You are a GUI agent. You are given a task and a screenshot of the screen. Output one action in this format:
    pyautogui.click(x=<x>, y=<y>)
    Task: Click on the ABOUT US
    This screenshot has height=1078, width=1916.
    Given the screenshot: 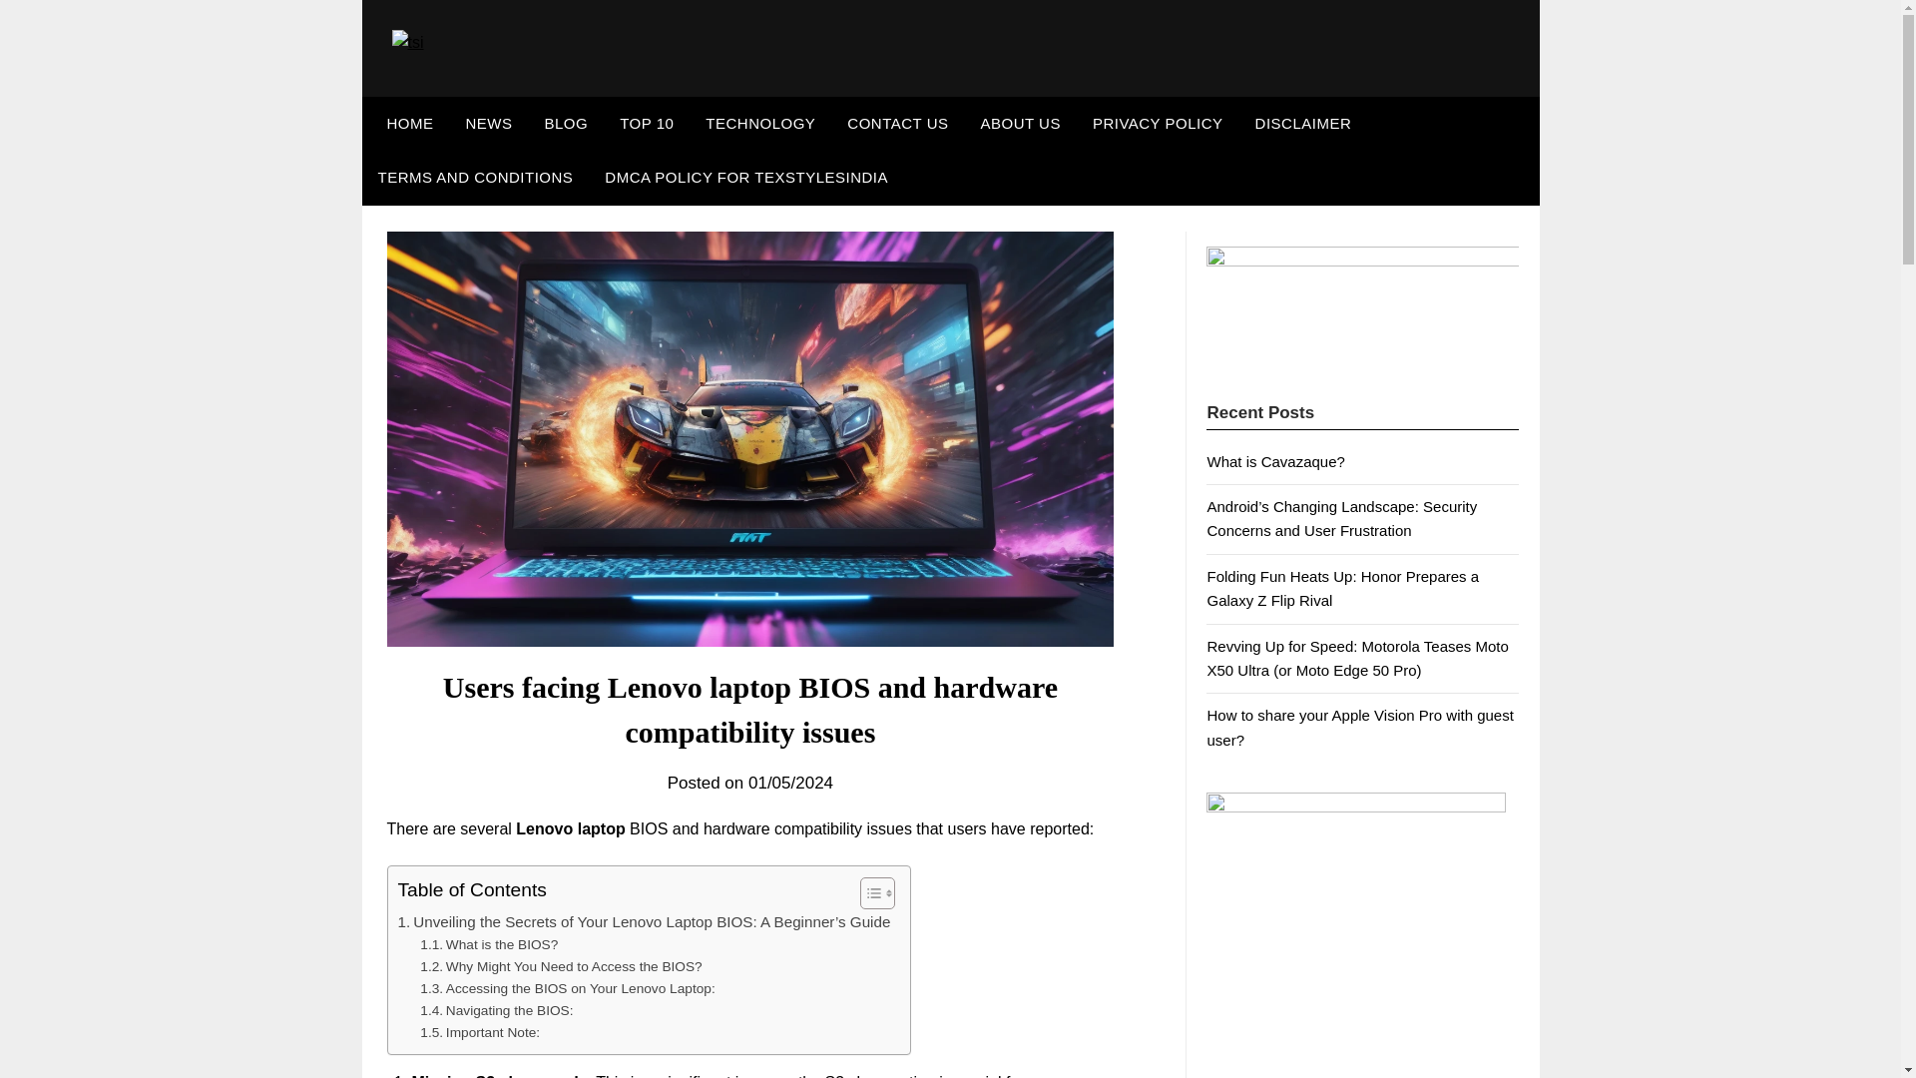 What is the action you would take?
    pyautogui.click(x=1019, y=124)
    